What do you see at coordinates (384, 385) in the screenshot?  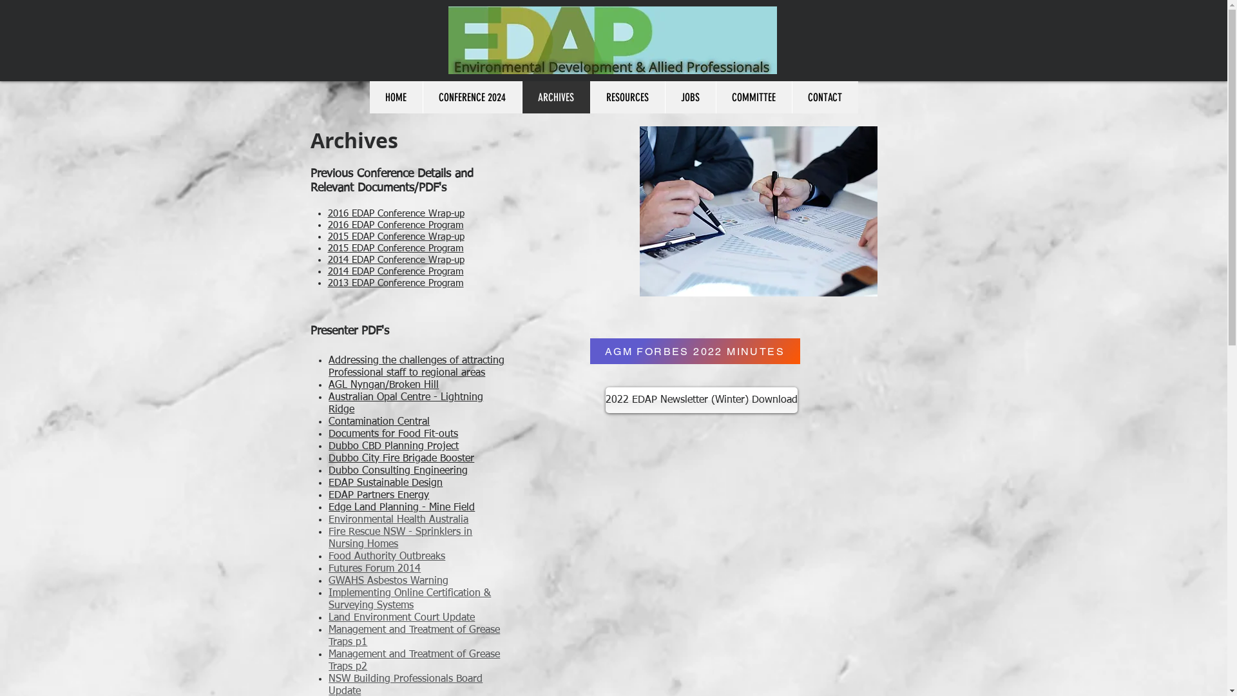 I see `AGL Nyngan/Broken Hill` at bounding box center [384, 385].